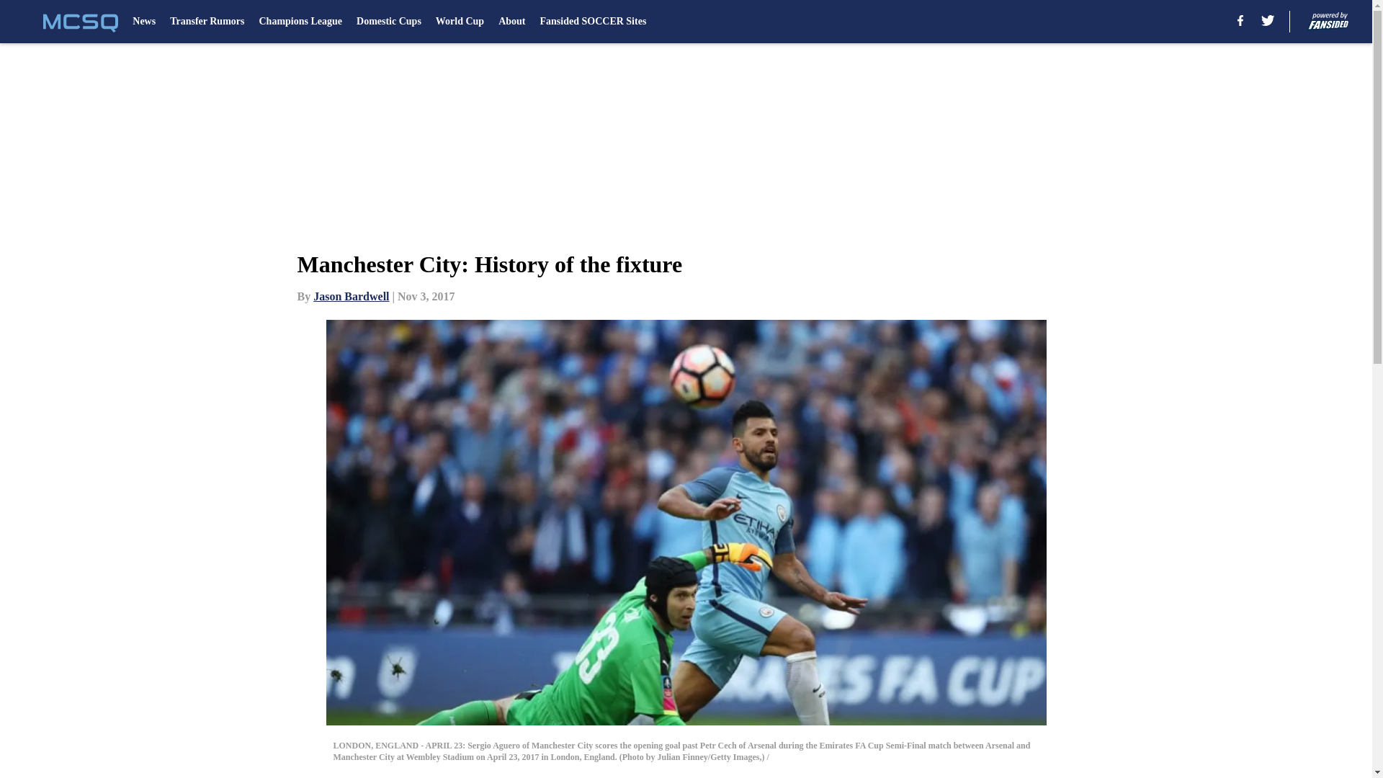 The height and width of the screenshot is (778, 1383). Describe the element at coordinates (389, 22) in the screenshot. I see `Domestic Cups` at that location.